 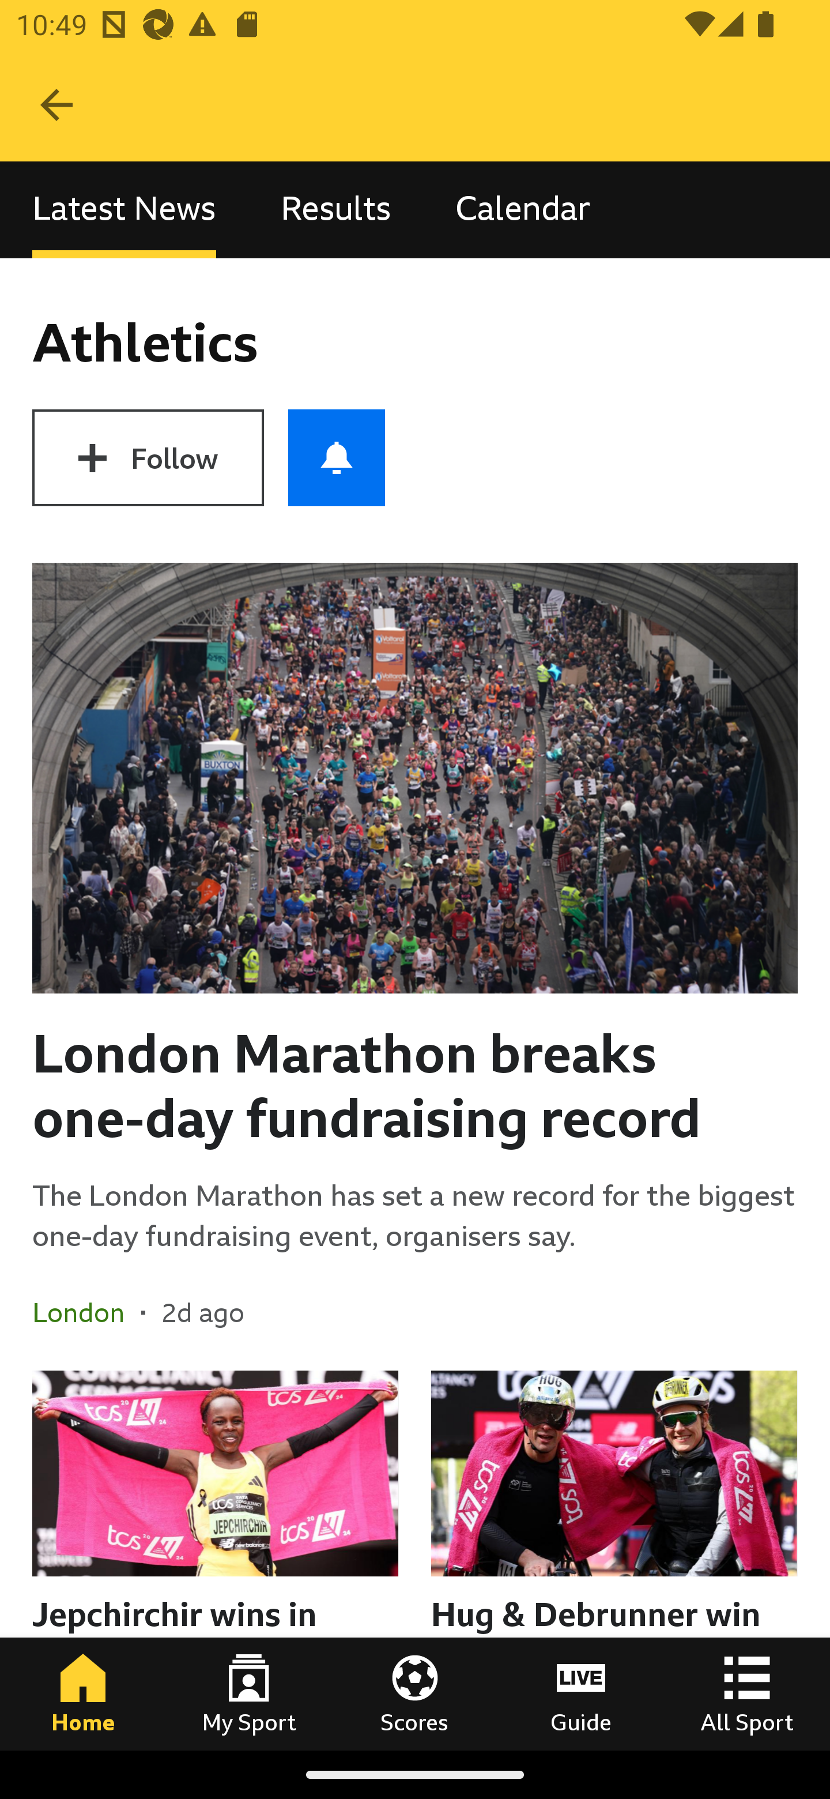 What do you see at coordinates (523, 210) in the screenshot?
I see `Calendar` at bounding box center [523, 210].